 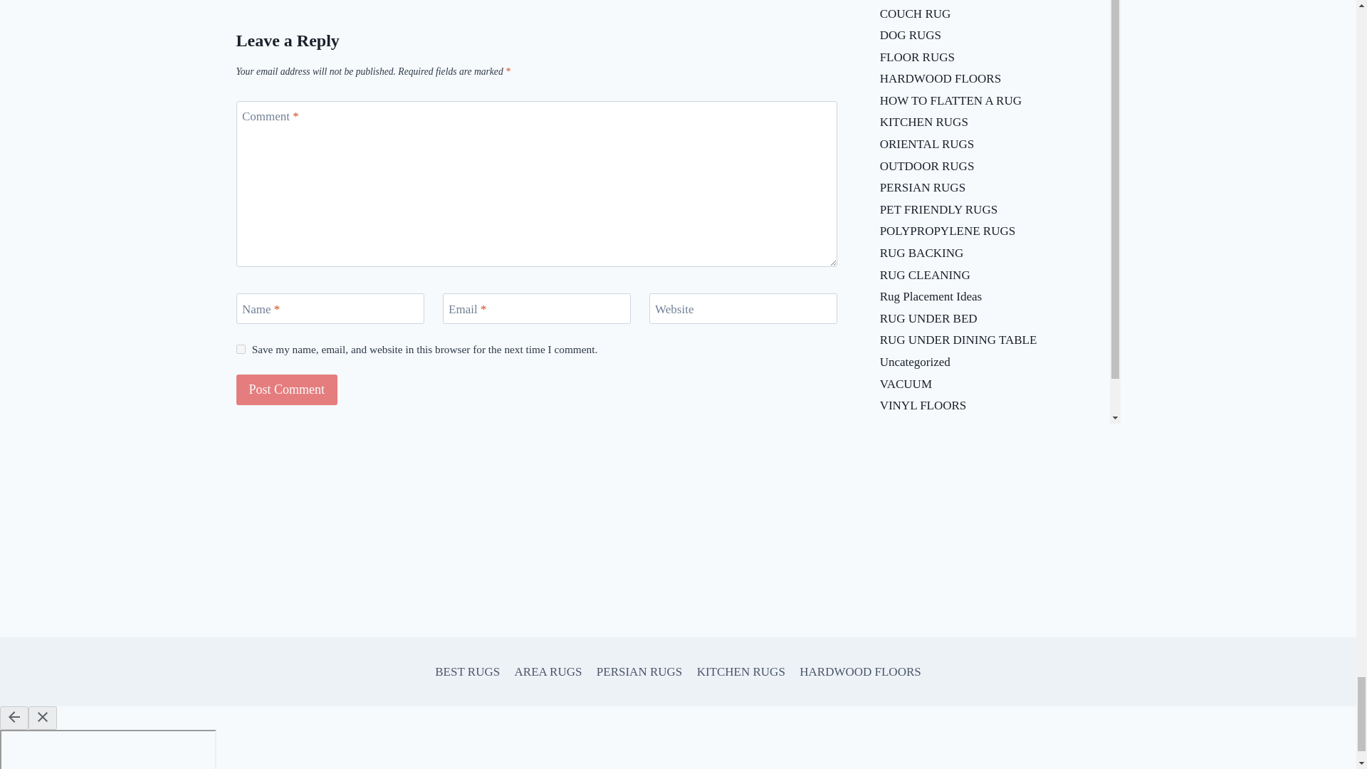 What do you see at coordinates (287, 389) in the screenshot?
I see `Post Comment` at bounding box center [287, 389].